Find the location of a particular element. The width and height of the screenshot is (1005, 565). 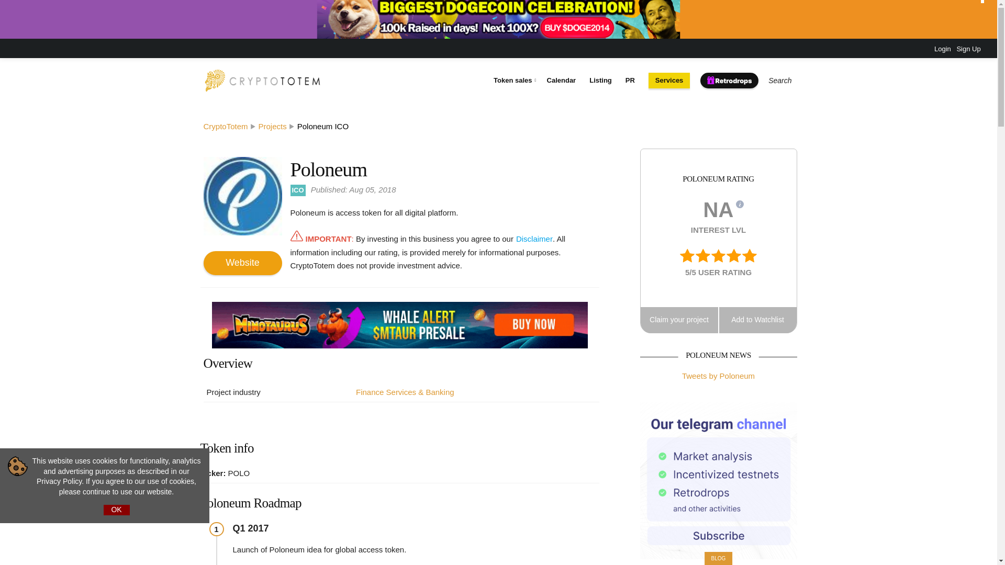

Sign Up is located at coordinates (968, 49).